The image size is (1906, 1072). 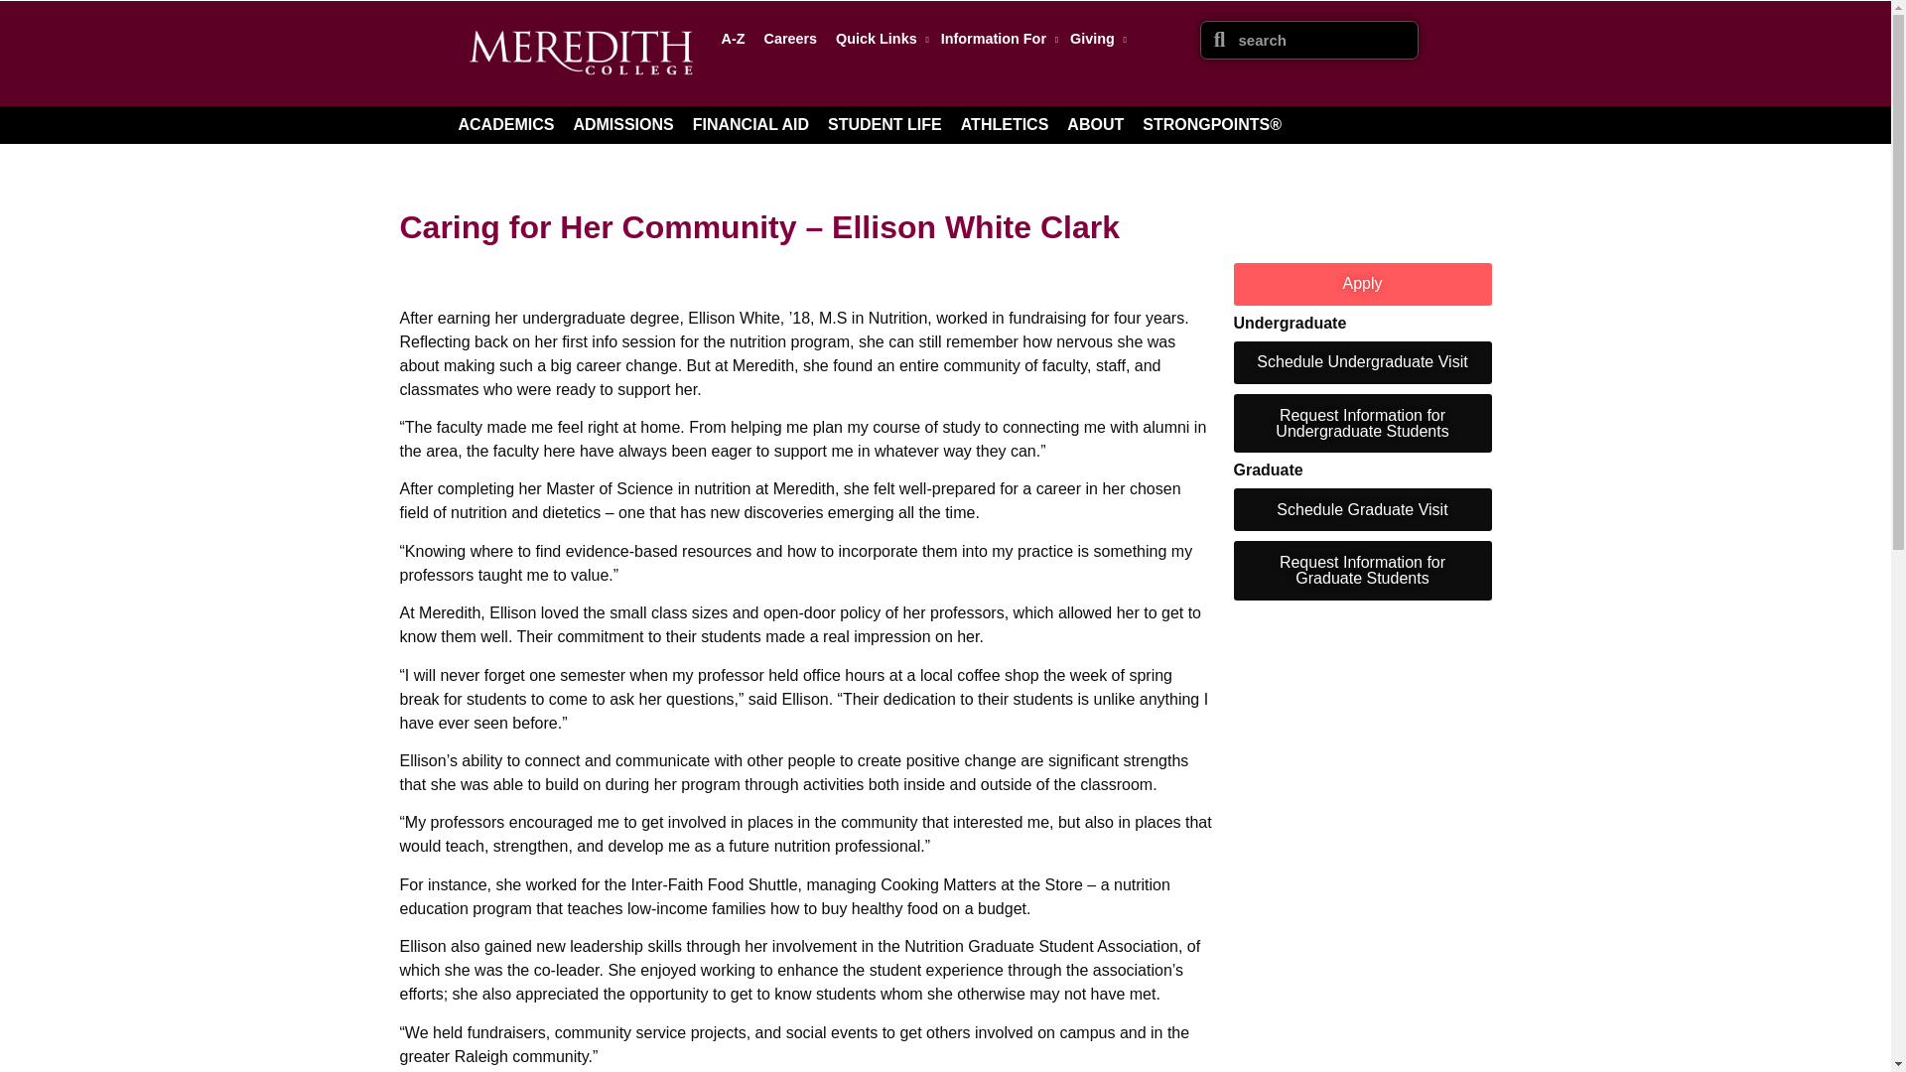 I want to click on ABOUT, so click(x=1096, y=124).